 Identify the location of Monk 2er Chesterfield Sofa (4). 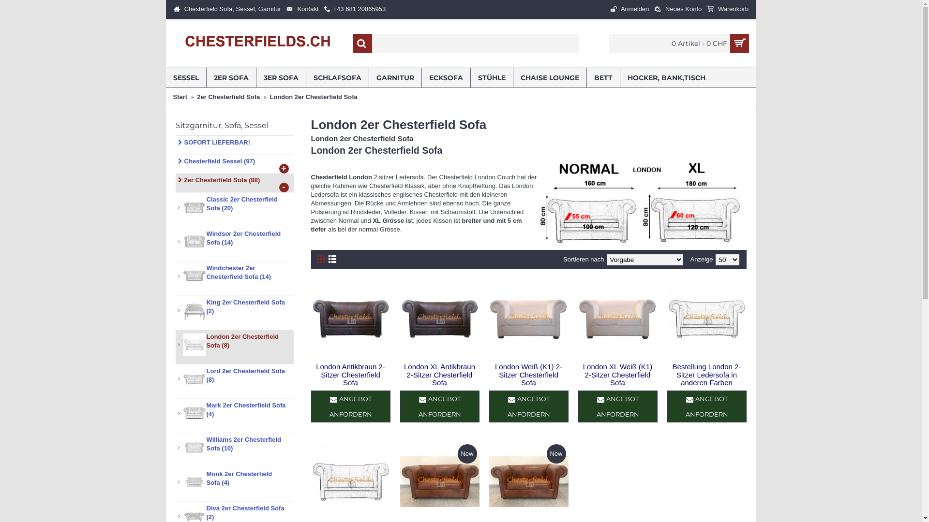
(234, 484).